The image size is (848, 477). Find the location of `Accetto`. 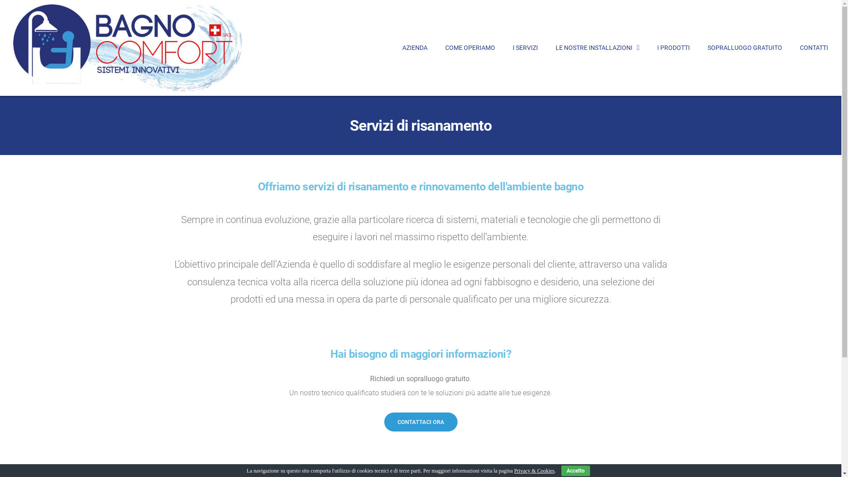

Accetto is located at coordinates (576, 471).